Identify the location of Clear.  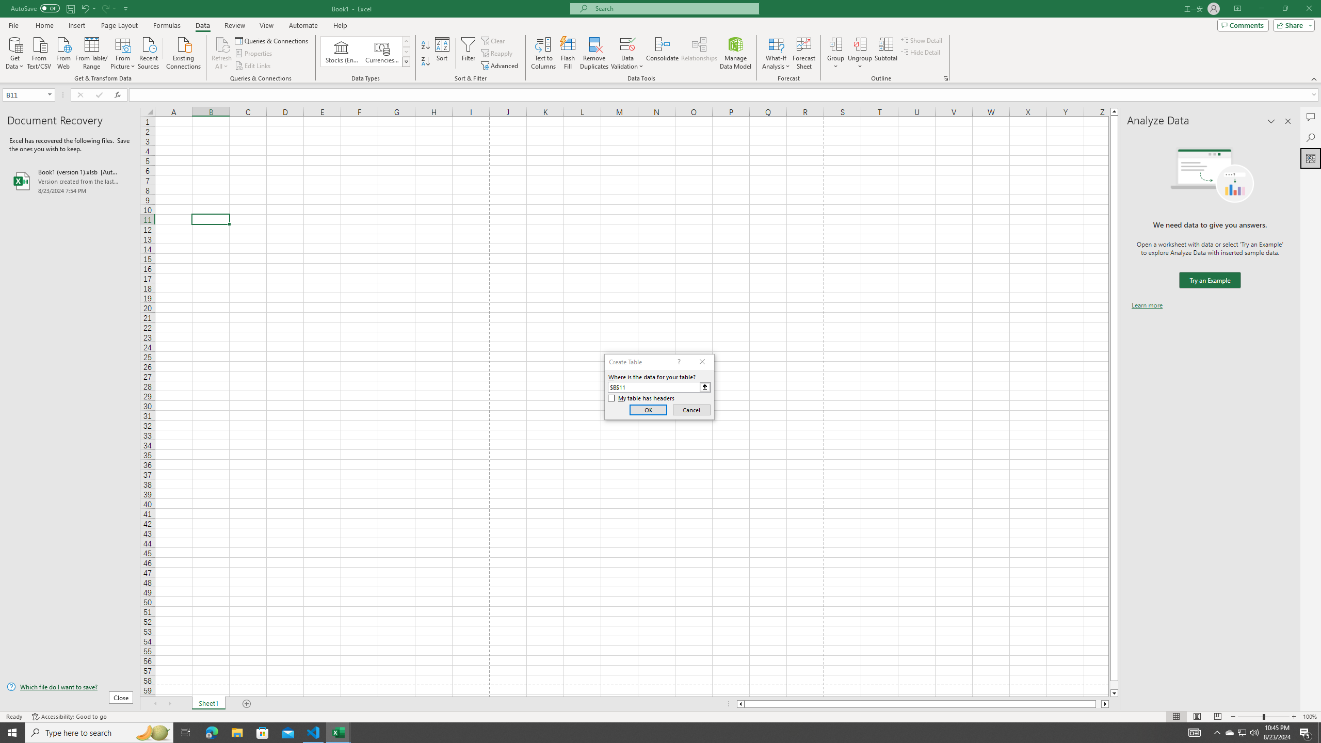
(494, 40).